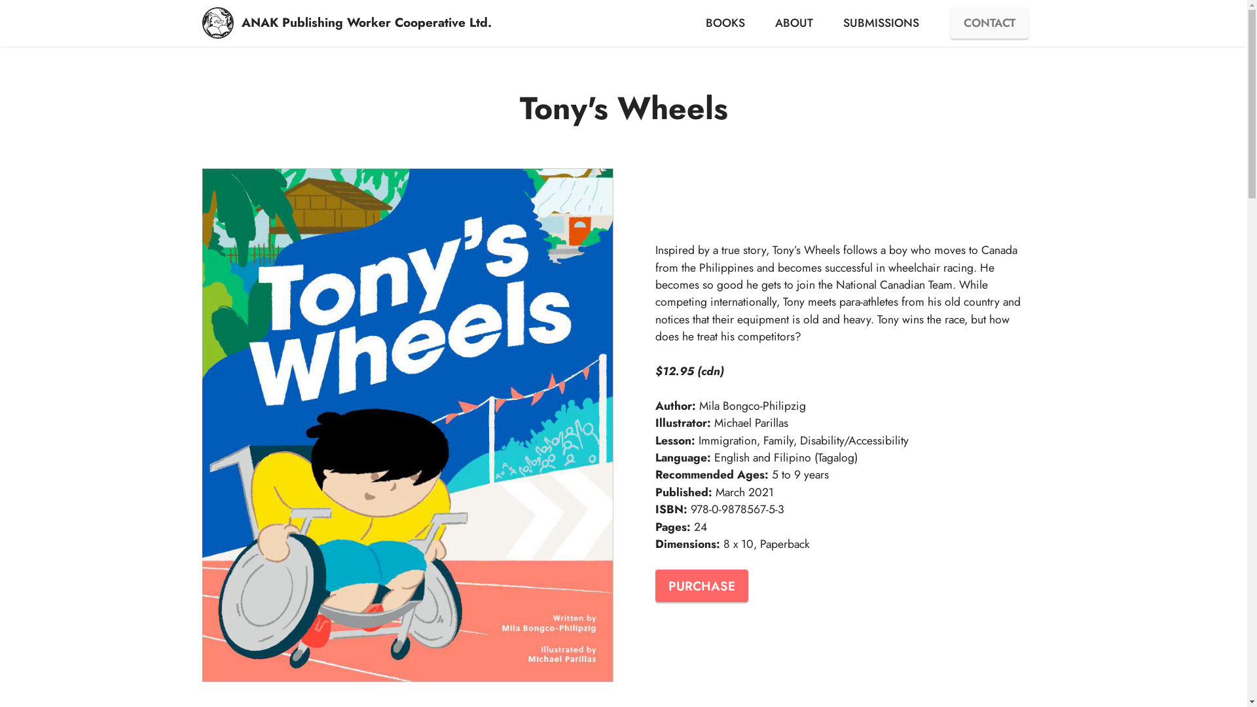 Image resolution: width=1257 pixels, height=707 pixels. I want to click on CONTACT, so click(990, 23).